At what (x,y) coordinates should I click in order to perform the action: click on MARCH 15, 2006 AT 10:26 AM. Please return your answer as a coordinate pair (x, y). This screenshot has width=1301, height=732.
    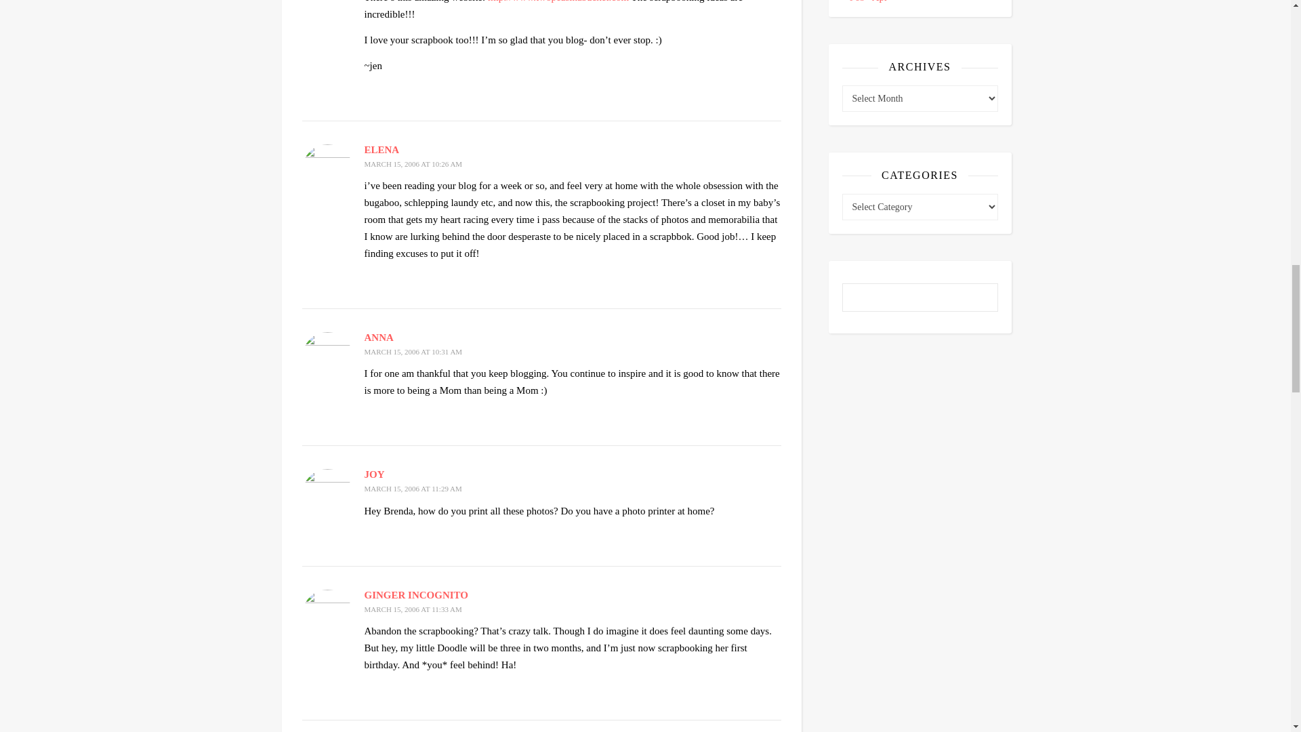
    Looking at the image, I should click on (413, 164).